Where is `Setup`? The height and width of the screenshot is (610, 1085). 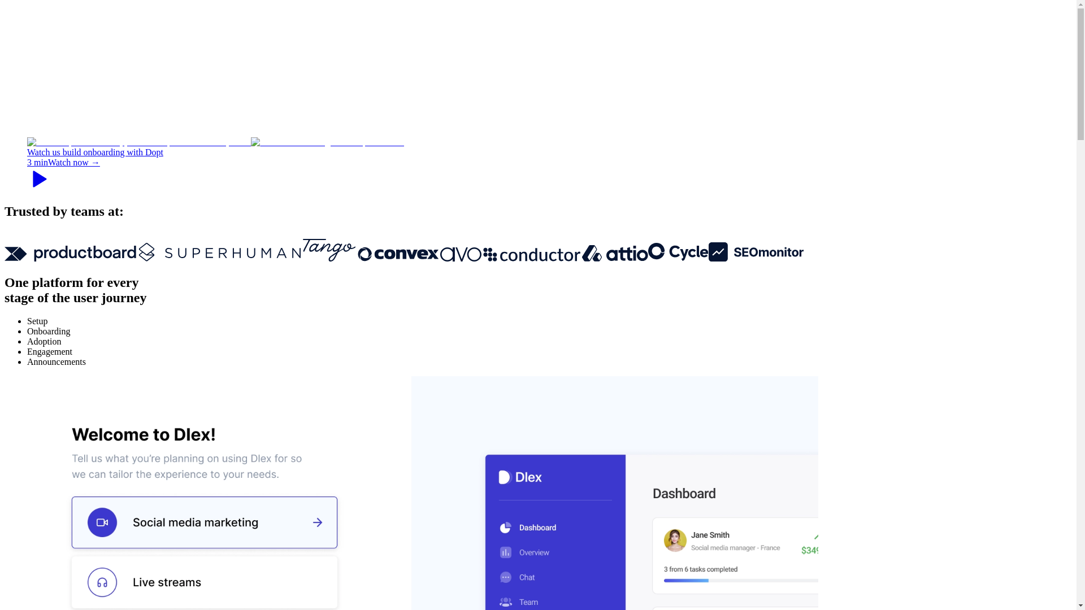
Setup is located at coordinates (37, 321).